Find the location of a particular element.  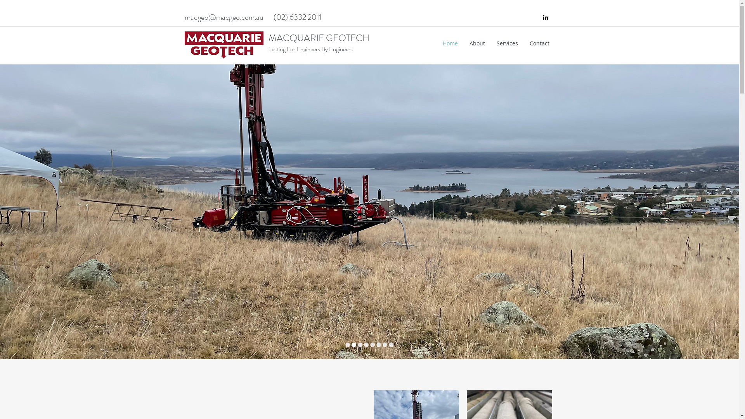

Home is located at coordinates (450, 43).